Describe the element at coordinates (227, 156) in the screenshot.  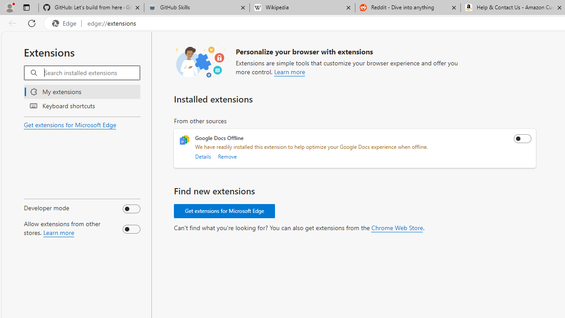
I see `Remove` at that location.